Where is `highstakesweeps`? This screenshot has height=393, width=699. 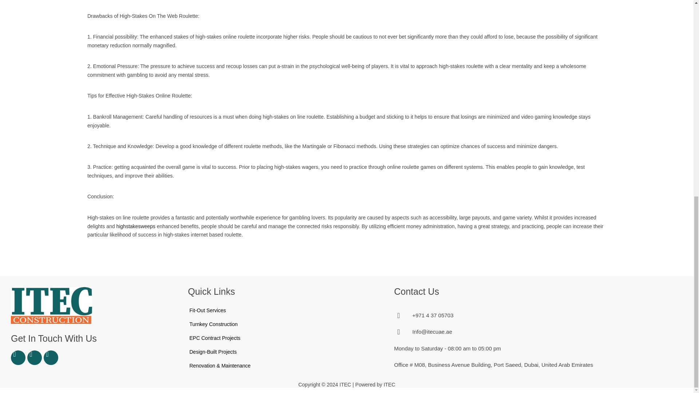
highstakesweeps is located at coordinates (135, 226).